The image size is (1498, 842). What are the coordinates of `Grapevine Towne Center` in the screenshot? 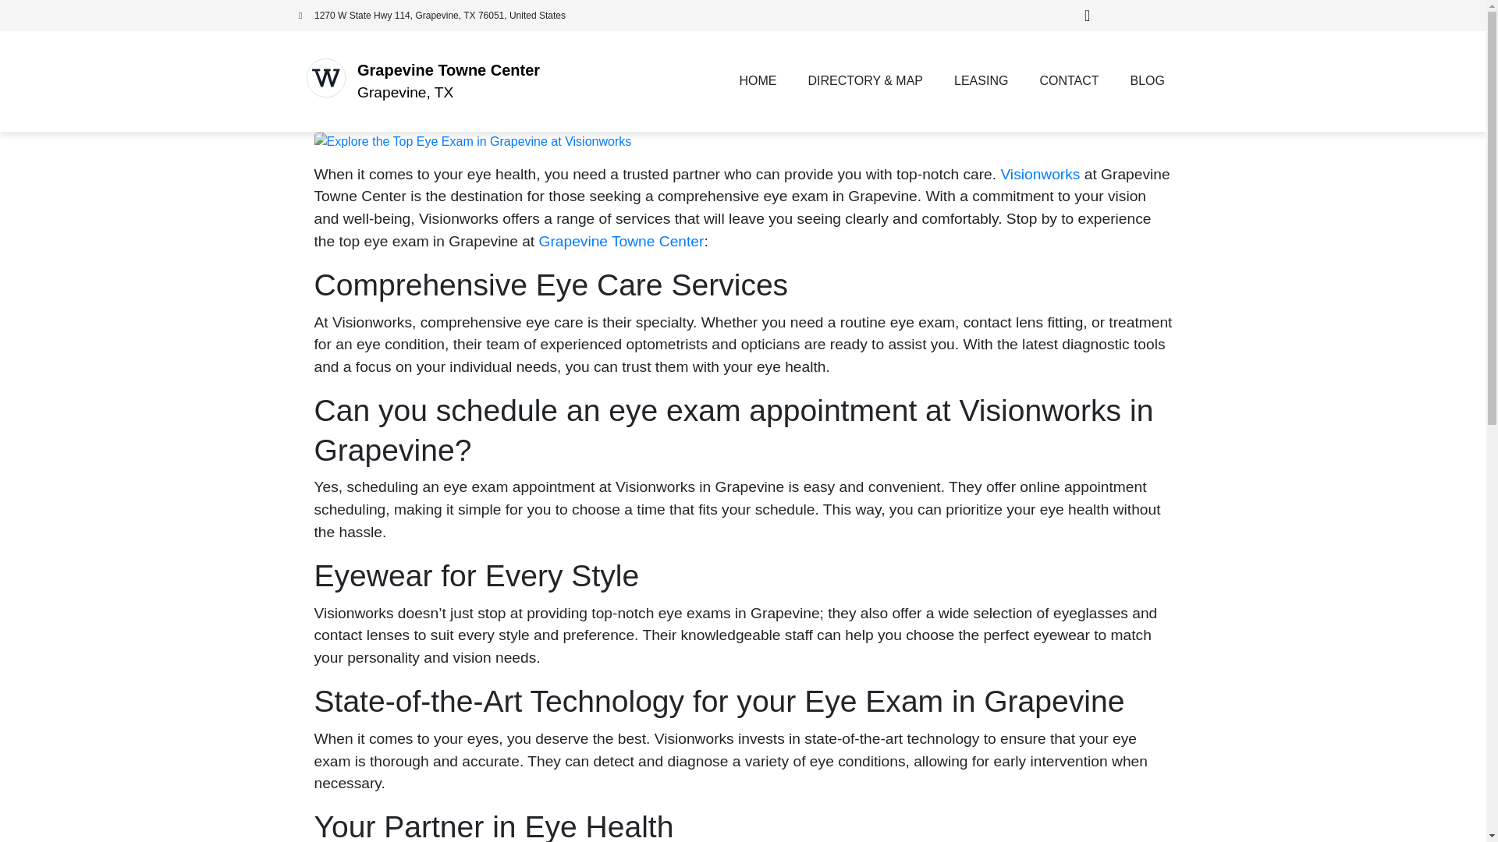 It's located at (621, 241).